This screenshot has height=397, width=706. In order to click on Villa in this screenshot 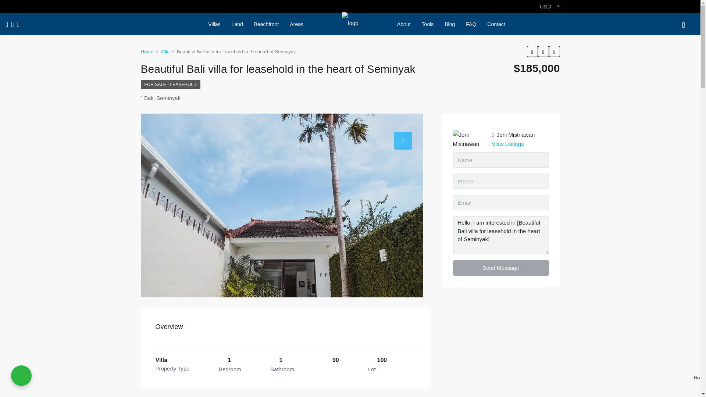, I will do `click(165, 51)`.